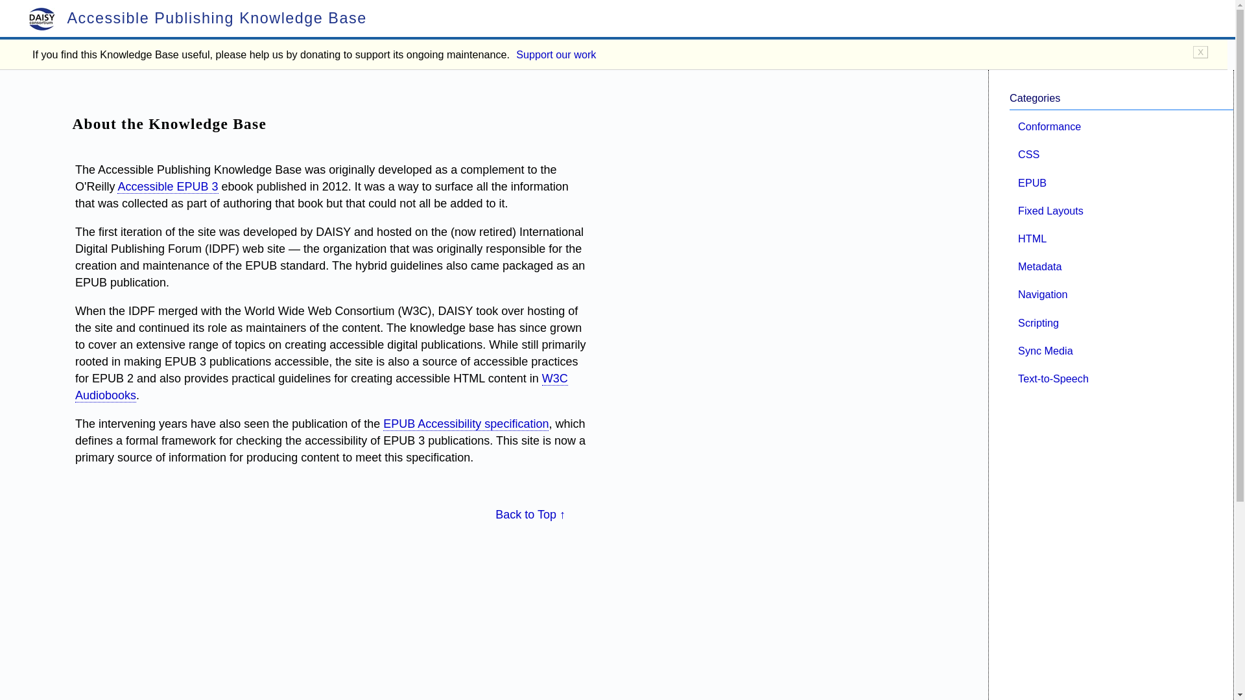  Describe the element at coordinates (556, 54) in the screenshot. I see `Support our work` at that location.